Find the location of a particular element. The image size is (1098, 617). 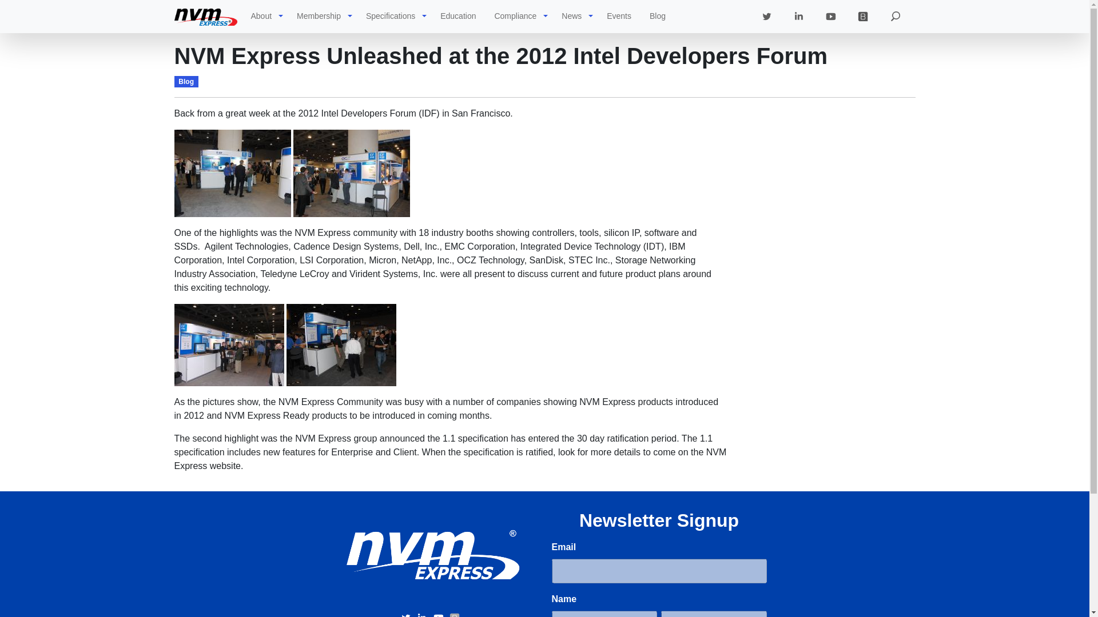

BrightTalk is located at coordinates (862, 16).